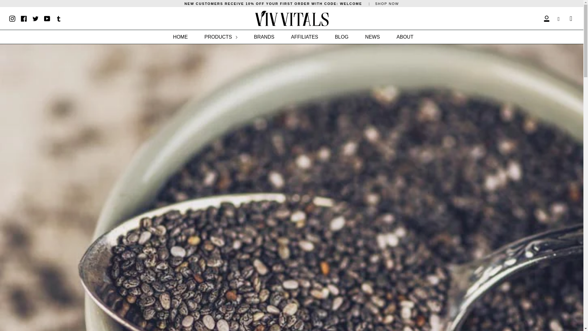  I want to click on VIV Vitals on Facebook, so click(24, 18).